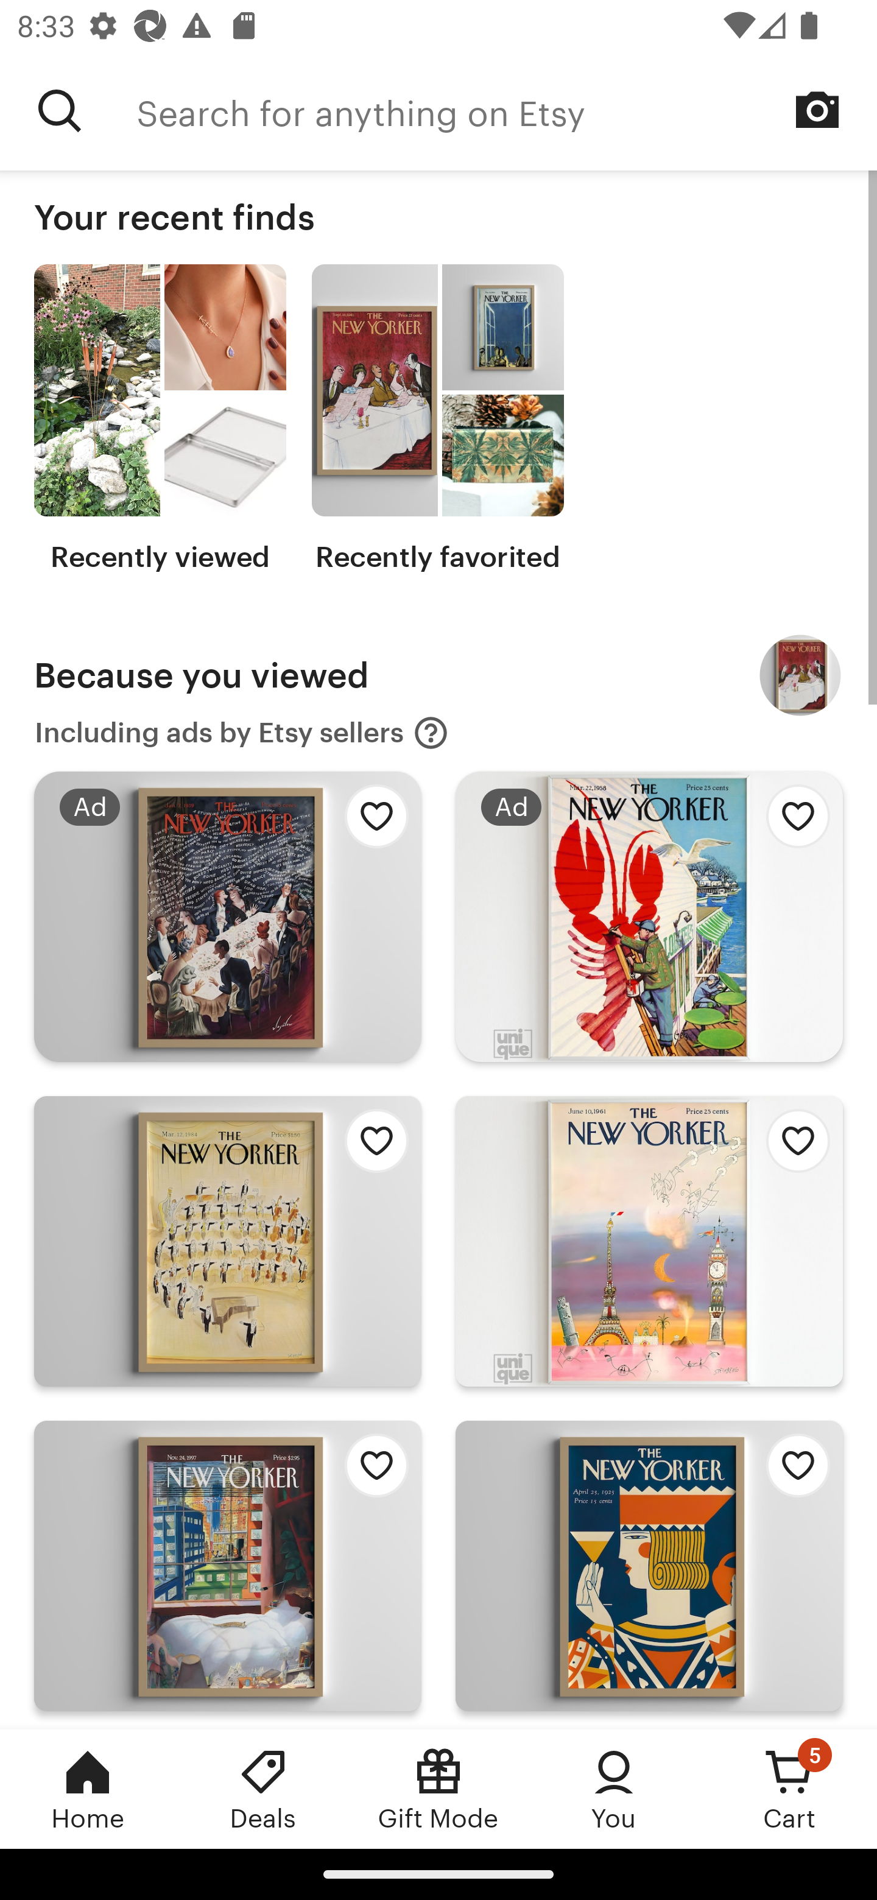 The height and width of the screenshot is (1900, 877). I want to click on Search for anything on Etsy, so click(60, 111).